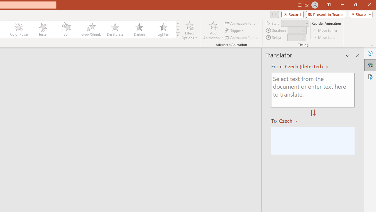  Describe the element at coordinates (313, 113) in the screenshot. I see `Swap "from" and "to" languages.` at that location.